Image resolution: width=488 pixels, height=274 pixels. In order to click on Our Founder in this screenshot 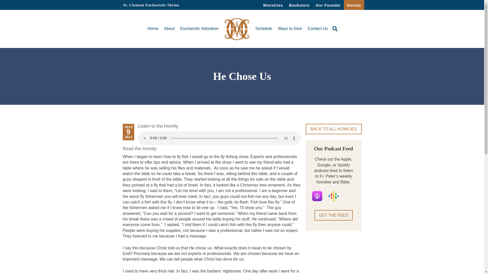, I will do `click(328, 5)`.